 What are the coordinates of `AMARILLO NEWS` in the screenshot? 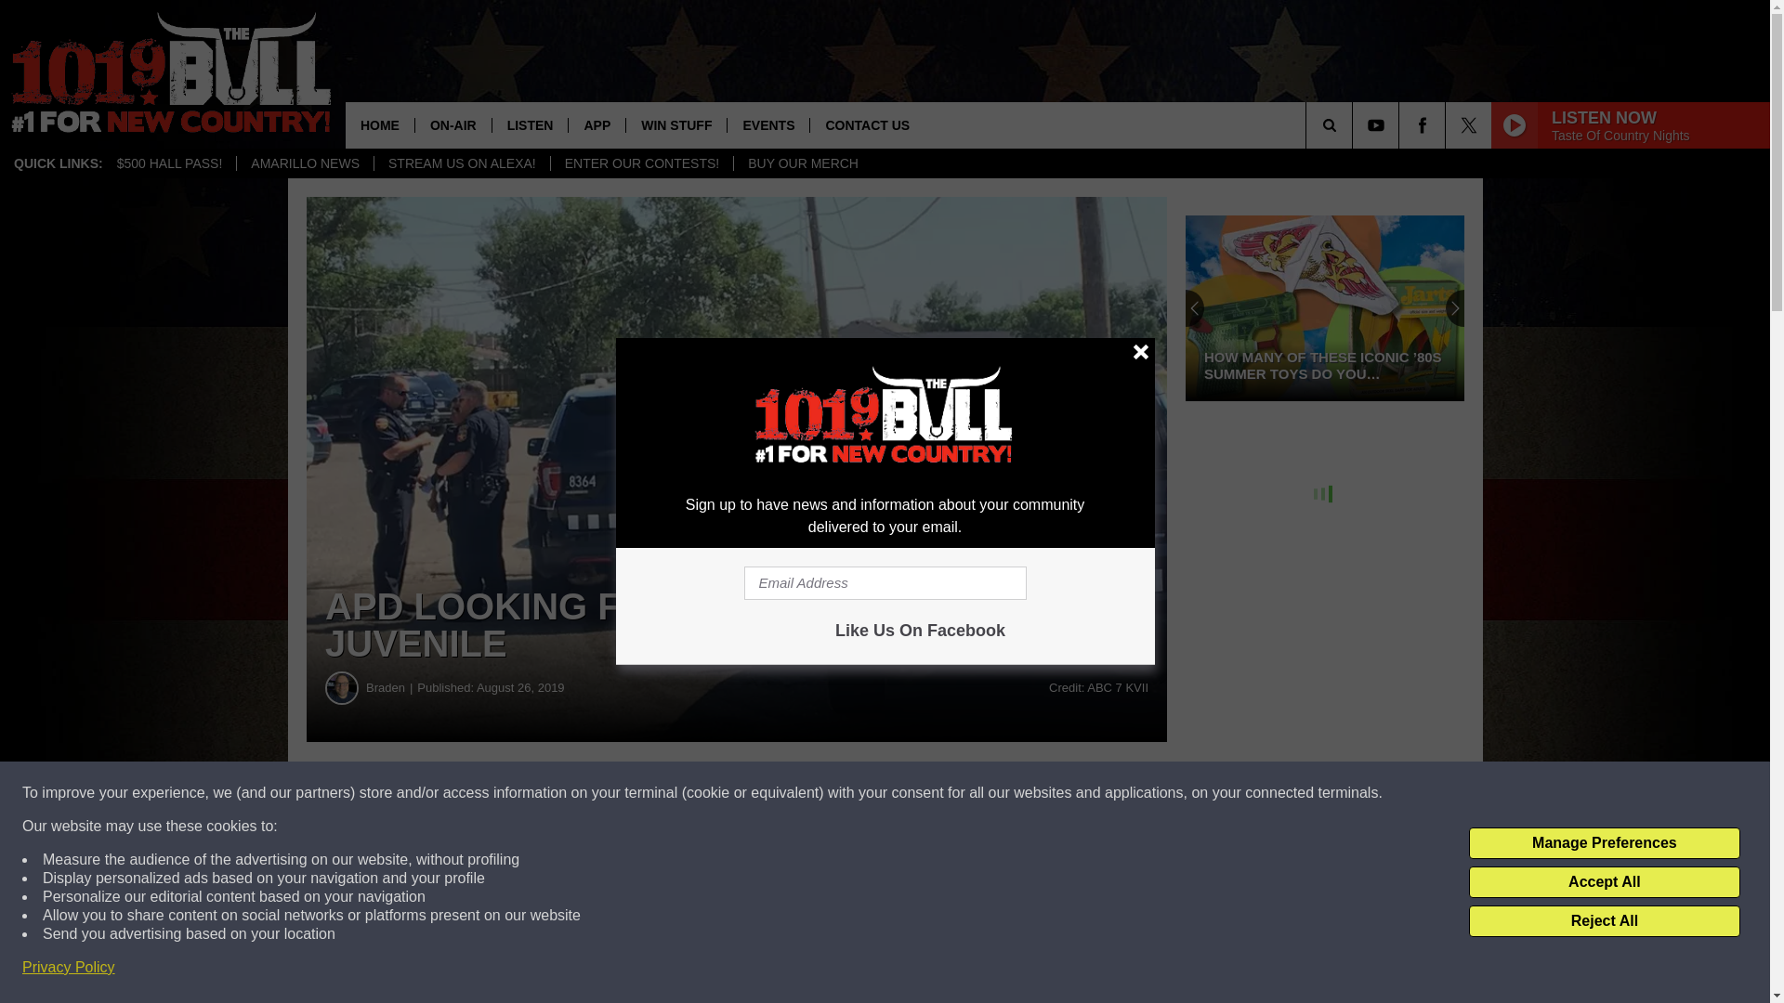 It's located at (304, 163).